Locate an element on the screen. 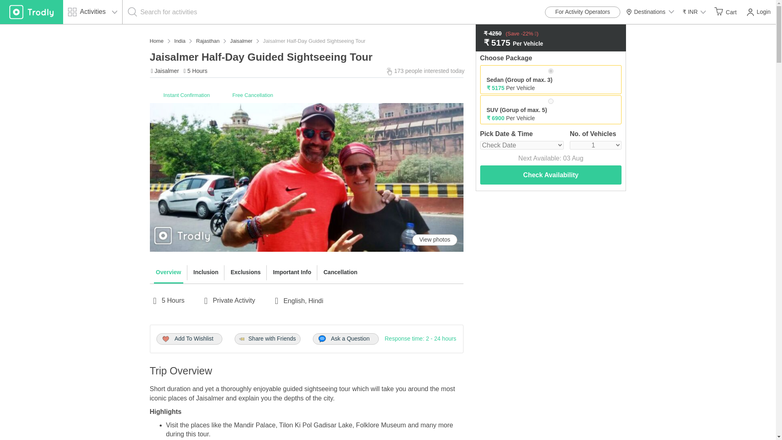  Jaisalmer is located at coordinates (241, 41).